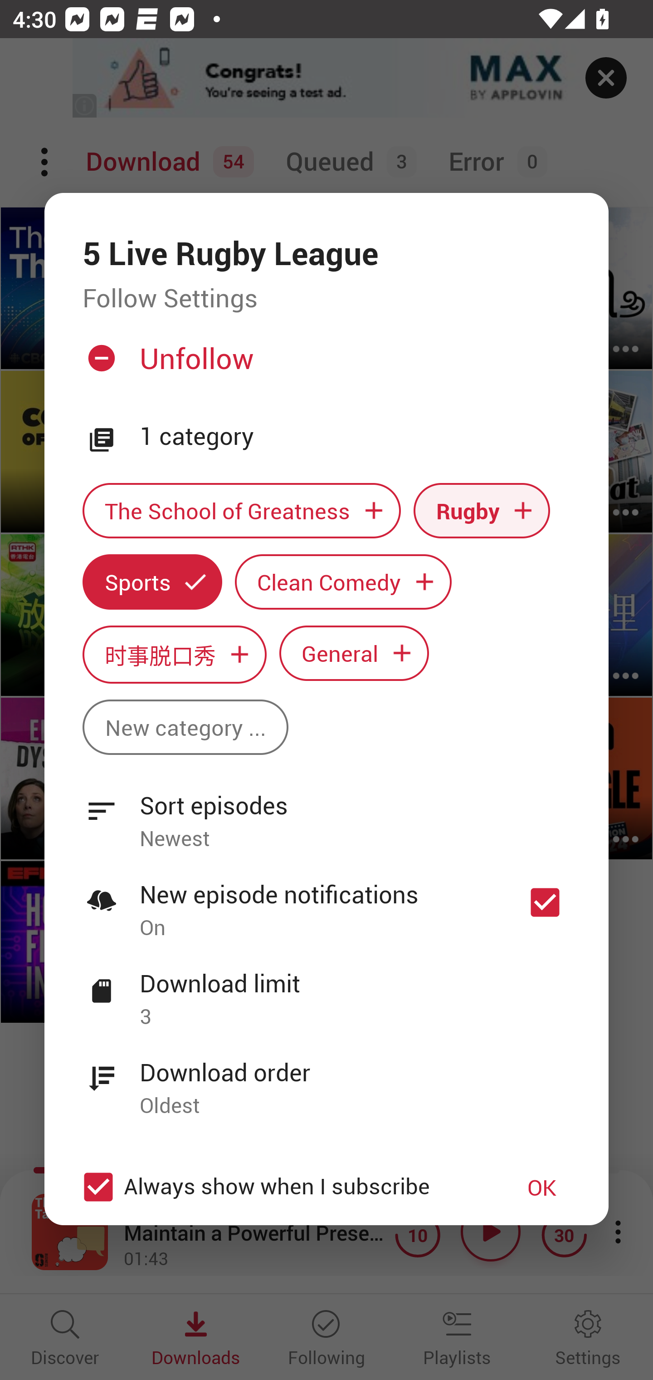 The image size is (653, 1380). I want to click on Download order Oldest, so click(326, 1079).